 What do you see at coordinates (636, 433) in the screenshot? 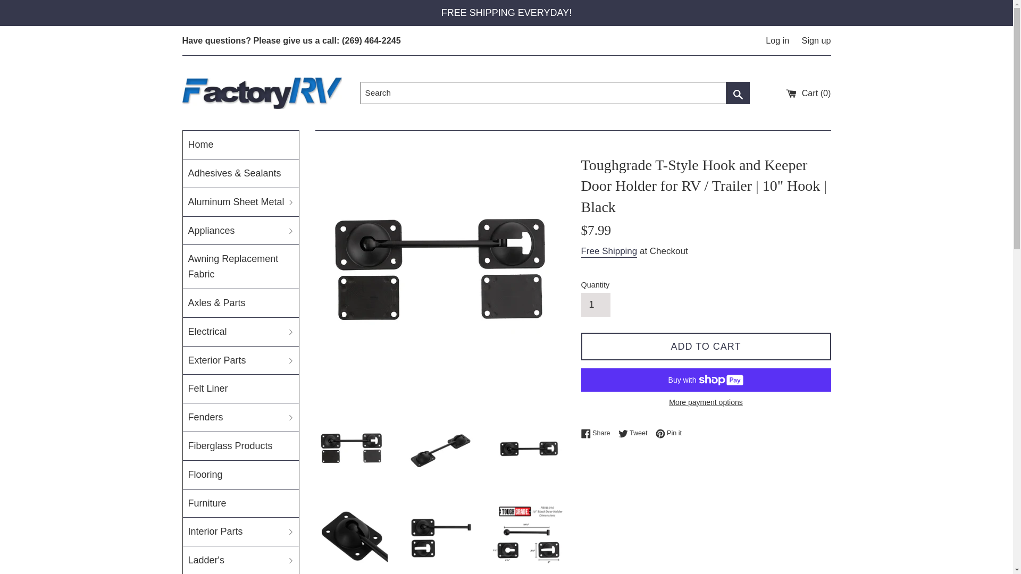
I see `Tweet on Twitter` at bounding box center [636, 433].